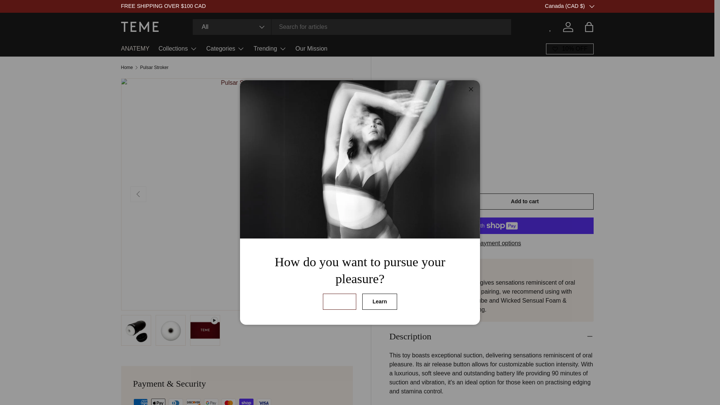 The height and width of the screenshot is (405, 720). I want to click on Duties Credit, so click(605, 6).